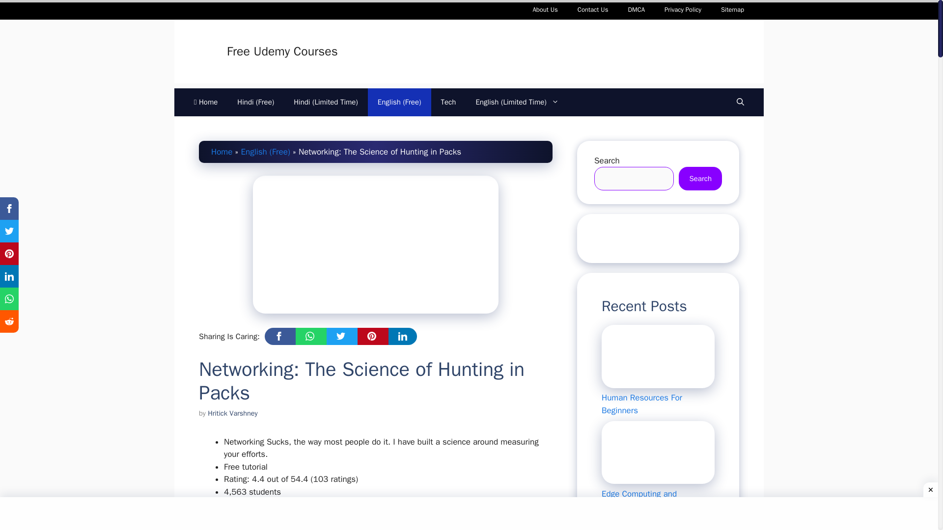  What do you see at coordinates (636, 10) in the screenshot?
I see `DMCA` at bounding box center [636, 10].